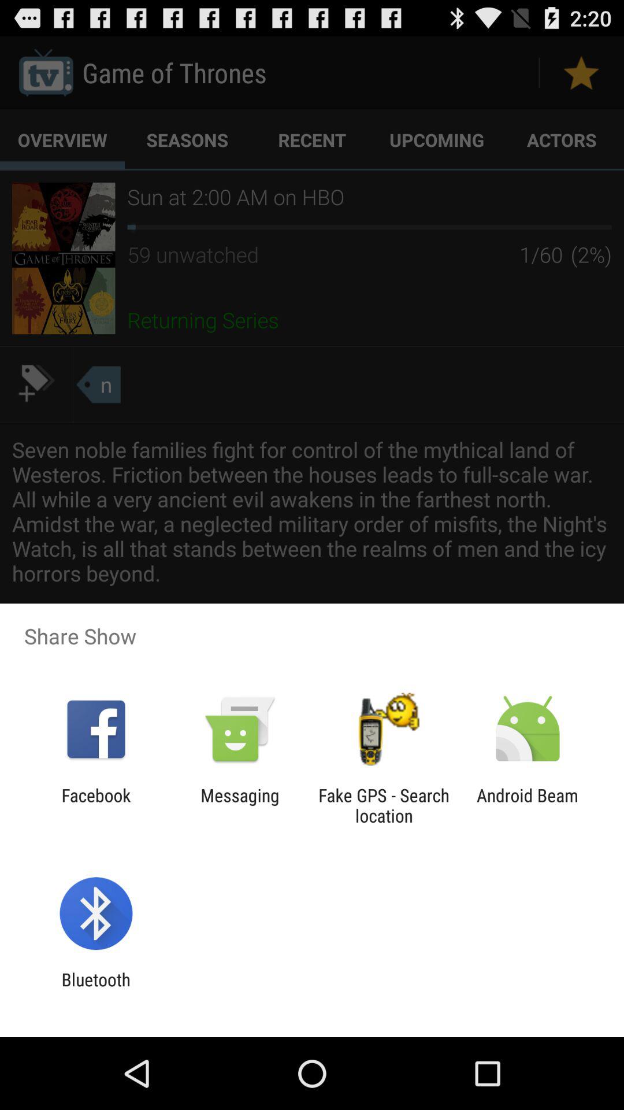 The image size is (624, 1110). What do you see at coordinates (240, 805) in the screenshot?
I see `jump to the messaging item` at bounding box center [240, 805].